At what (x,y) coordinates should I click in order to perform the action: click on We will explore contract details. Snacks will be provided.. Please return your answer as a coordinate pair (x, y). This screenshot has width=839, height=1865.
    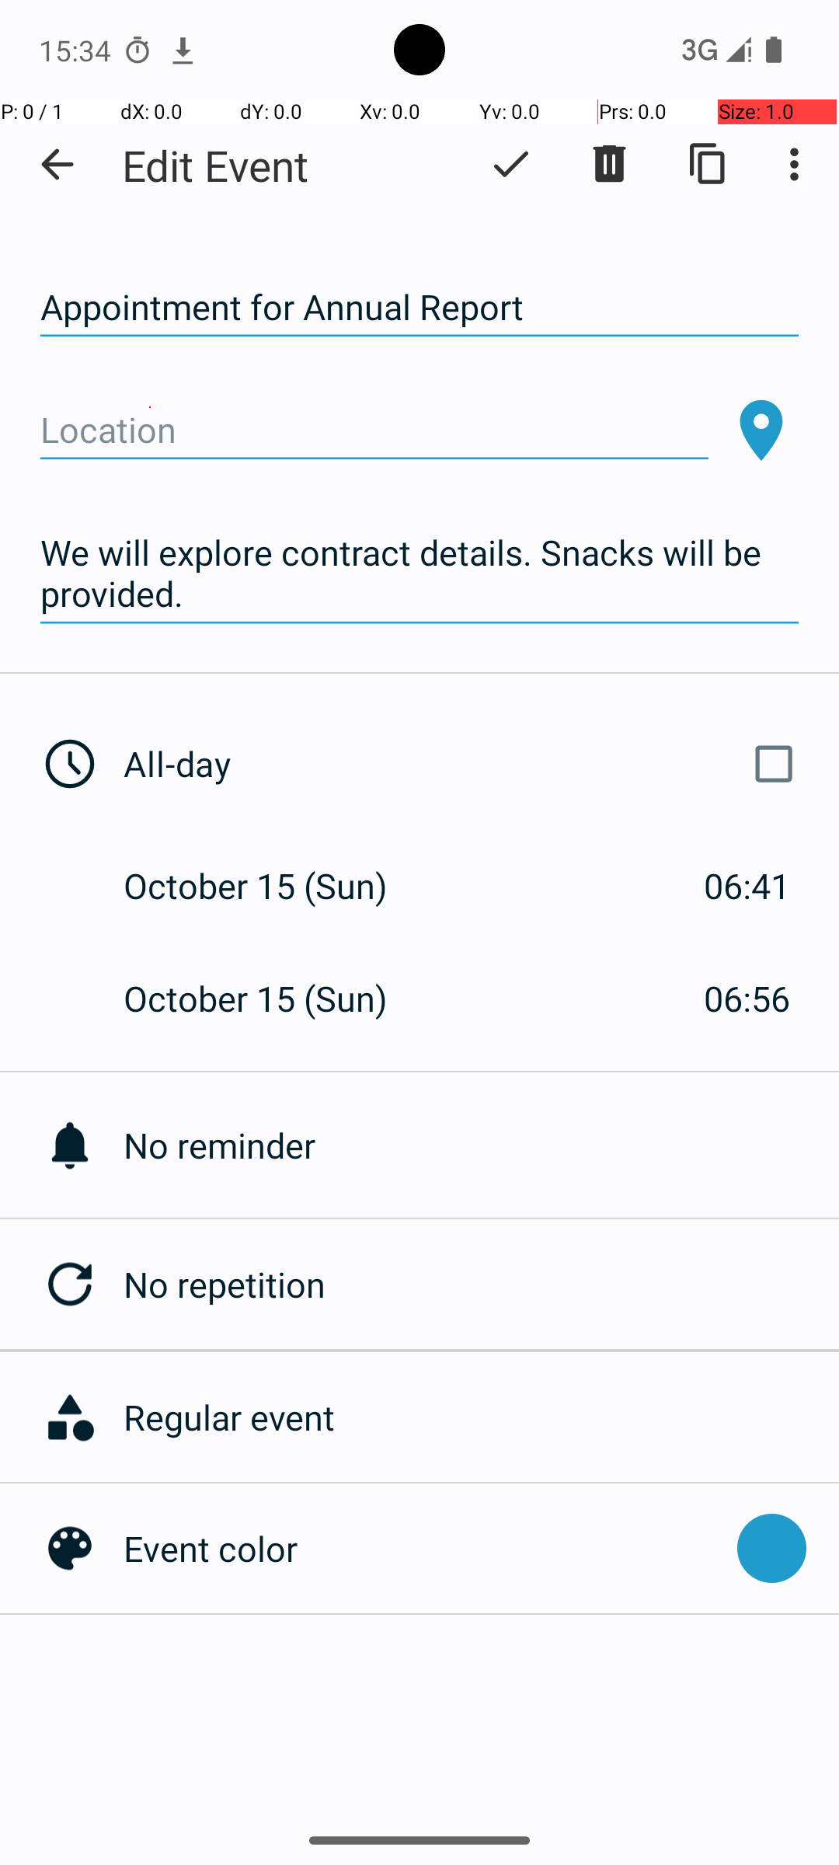
    Looking at the image, I should click on (419, 573).